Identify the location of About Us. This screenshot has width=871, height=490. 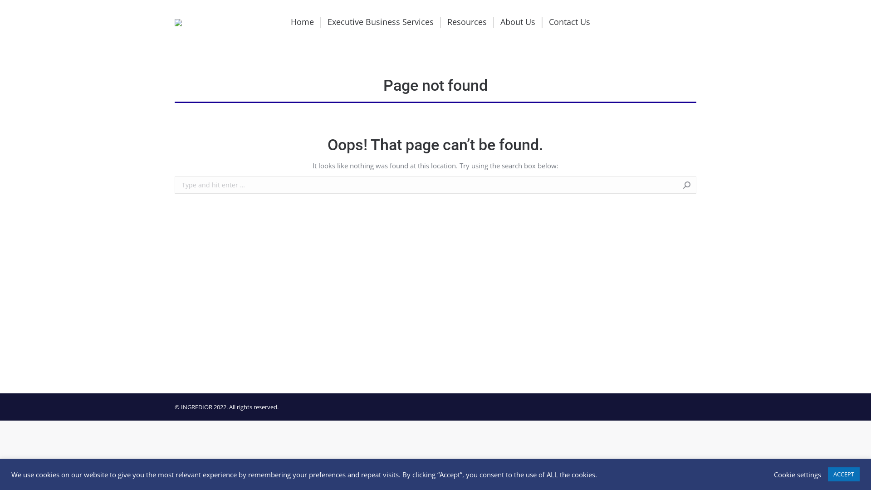
(517, 23).